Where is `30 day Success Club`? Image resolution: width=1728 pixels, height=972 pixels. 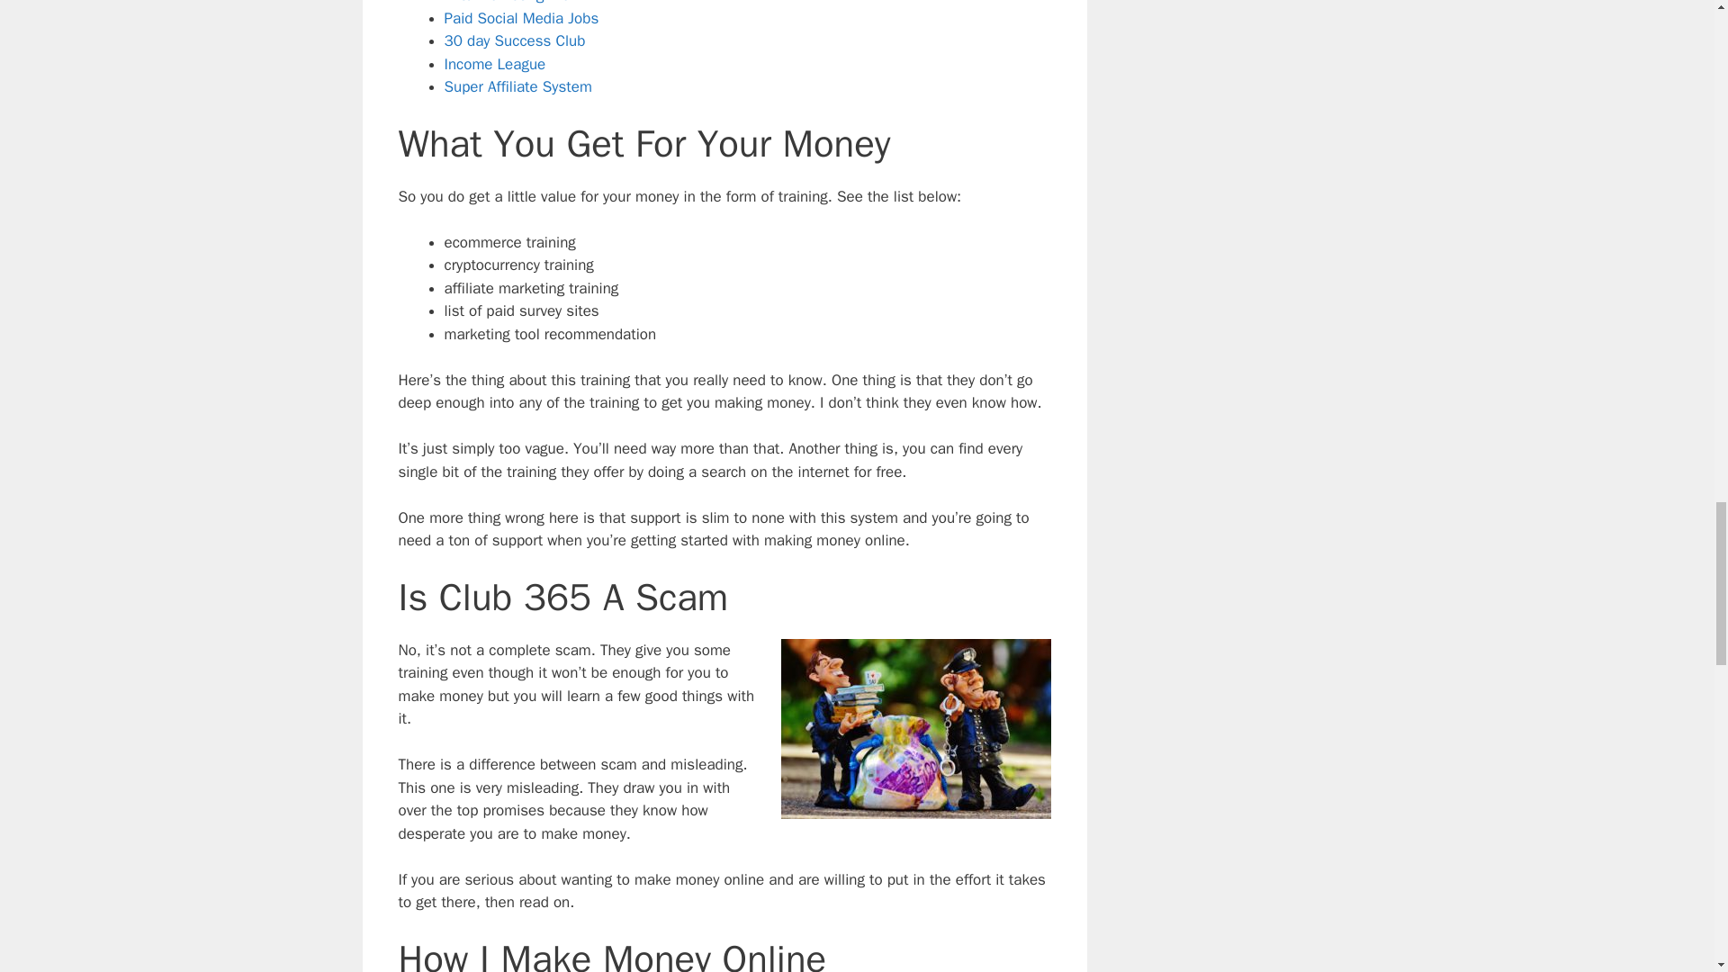
30 day Success Club is located at coordinates (515, 40).